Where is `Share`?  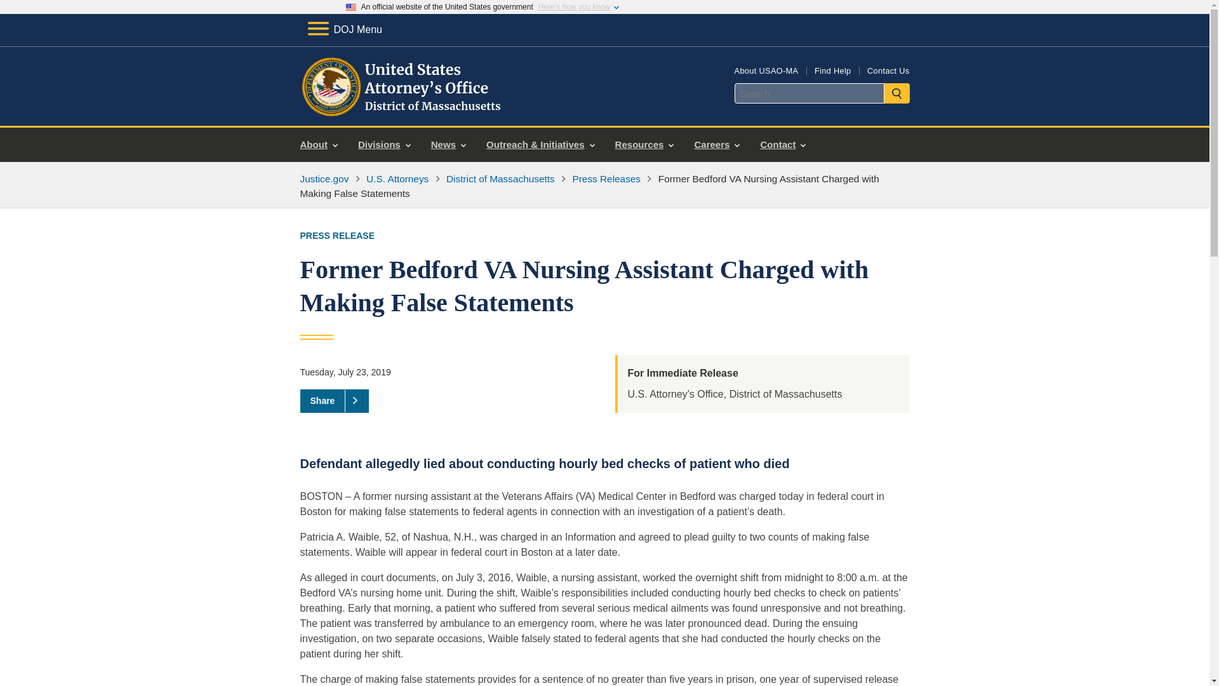 Share is located at coordinates (334, 401).